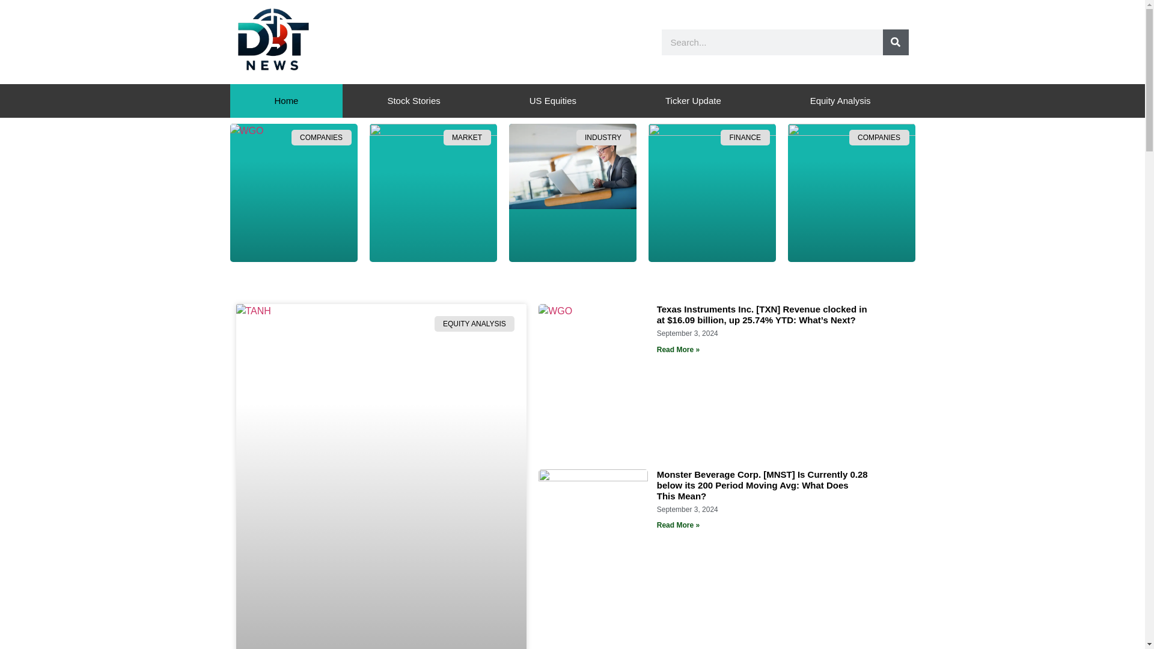  What do you see at coordinates (286, 101) in the screenshot?
I see `Home` at bounding box center [286, 101].